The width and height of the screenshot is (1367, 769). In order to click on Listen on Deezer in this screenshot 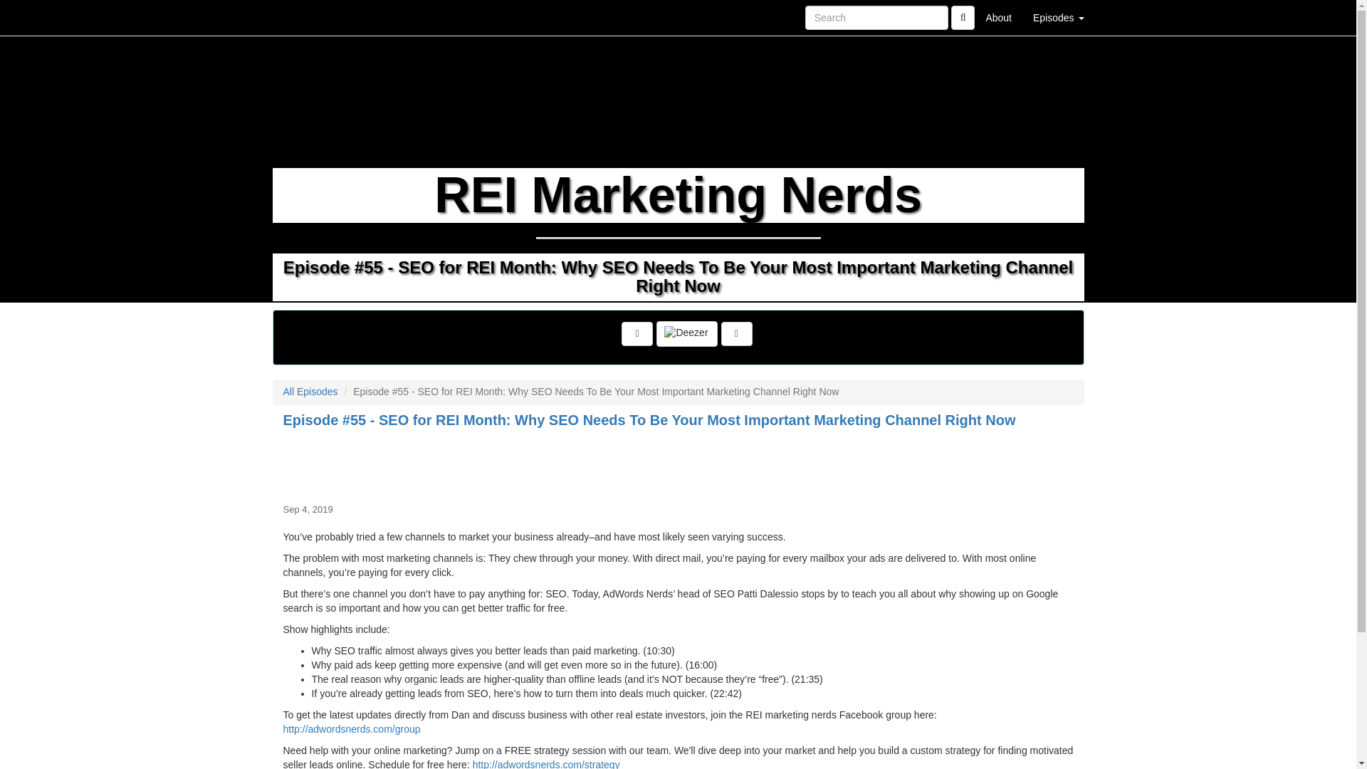, I will do `click(686, 334)`.